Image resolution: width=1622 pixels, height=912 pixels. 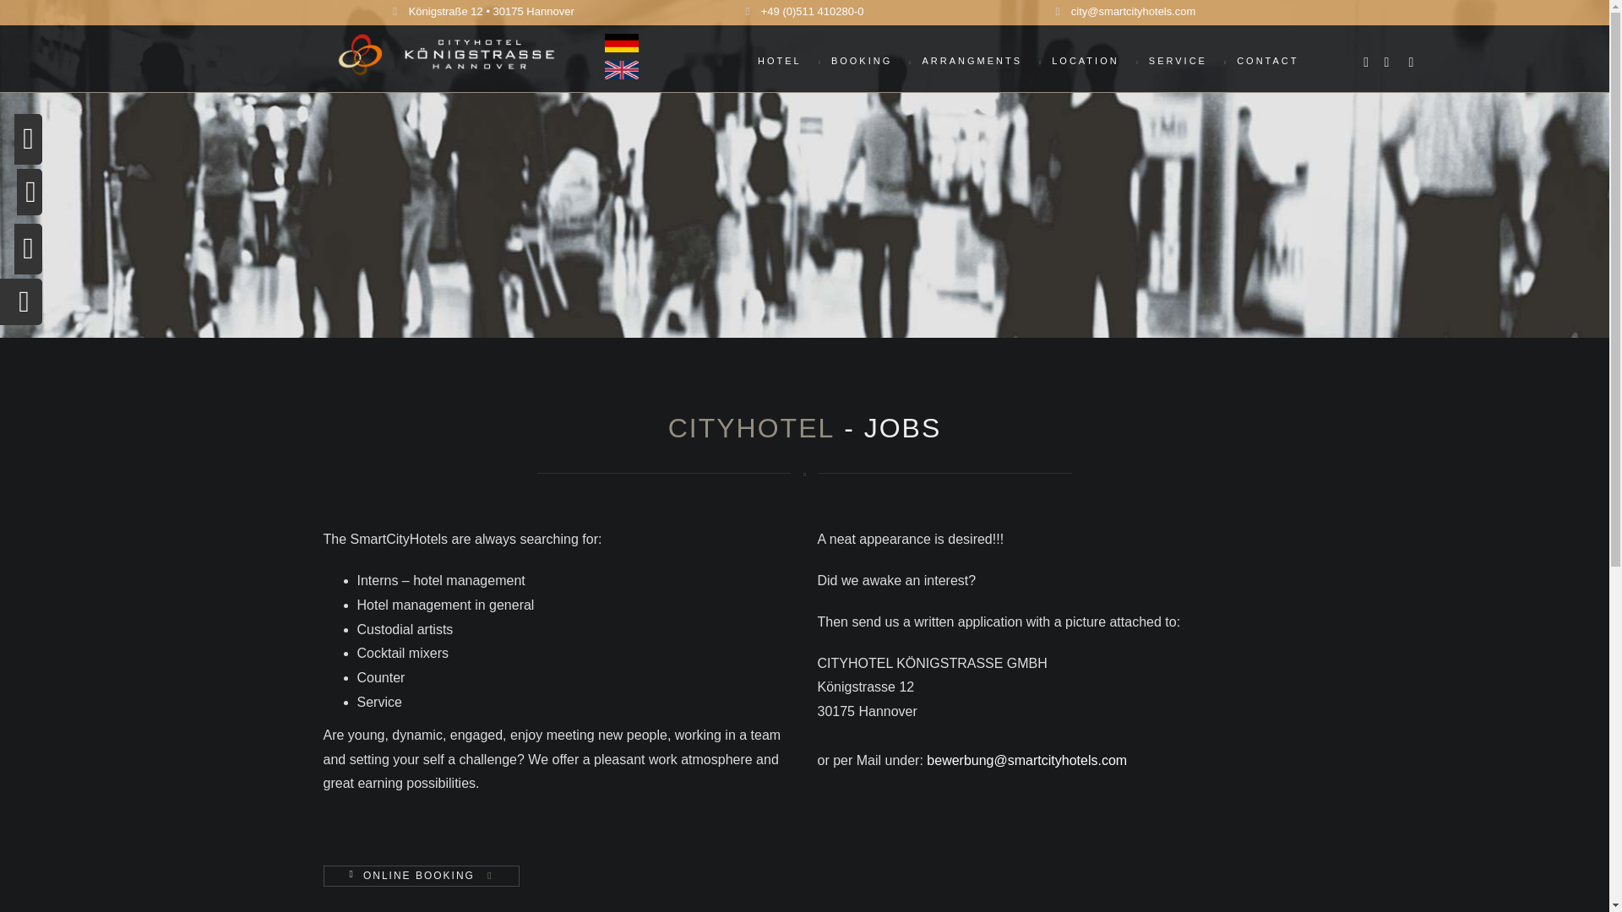 I want to click on LOCATION, so click(x=1091, y=56).